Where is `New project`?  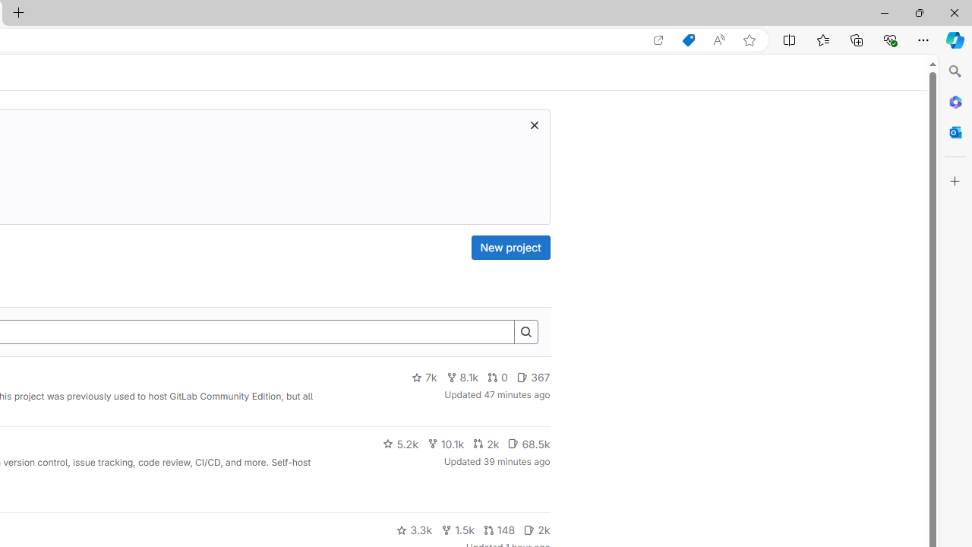 New project is located at coordinates (510, 248).